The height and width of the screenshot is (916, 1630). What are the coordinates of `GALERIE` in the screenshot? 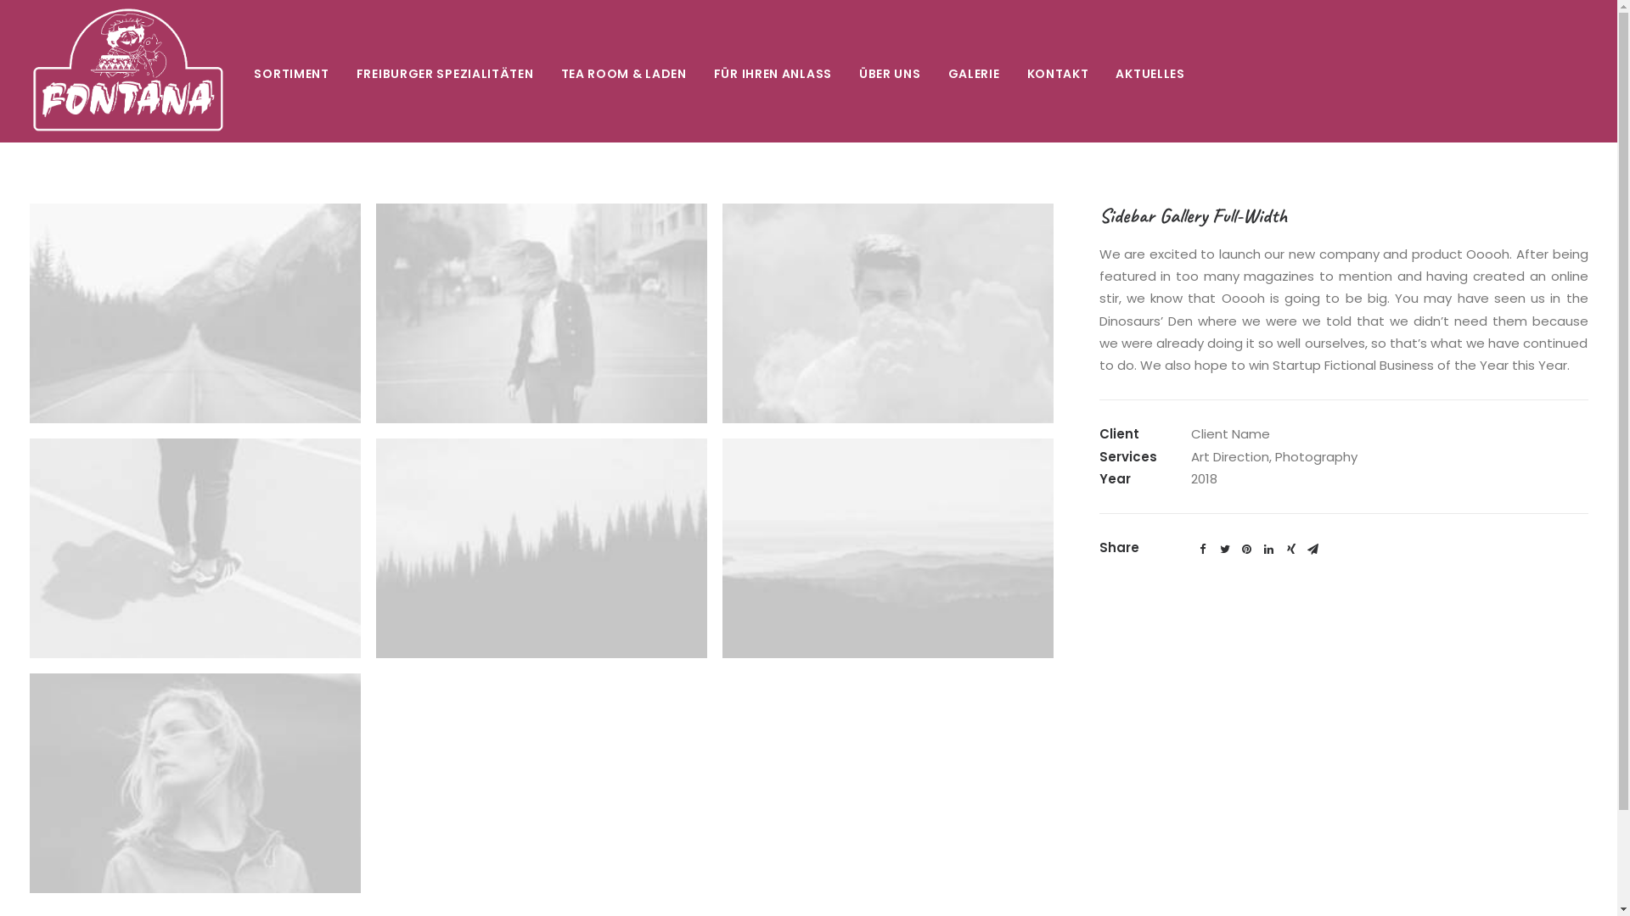 It's located at (975, 71).